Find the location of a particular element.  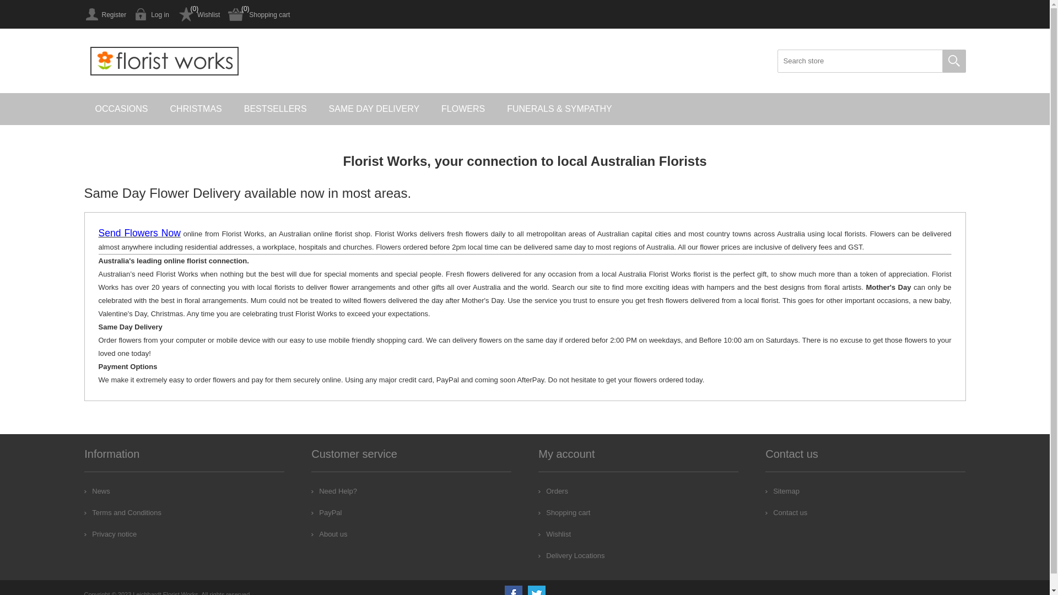

Register is located at coordinates (105, 14).